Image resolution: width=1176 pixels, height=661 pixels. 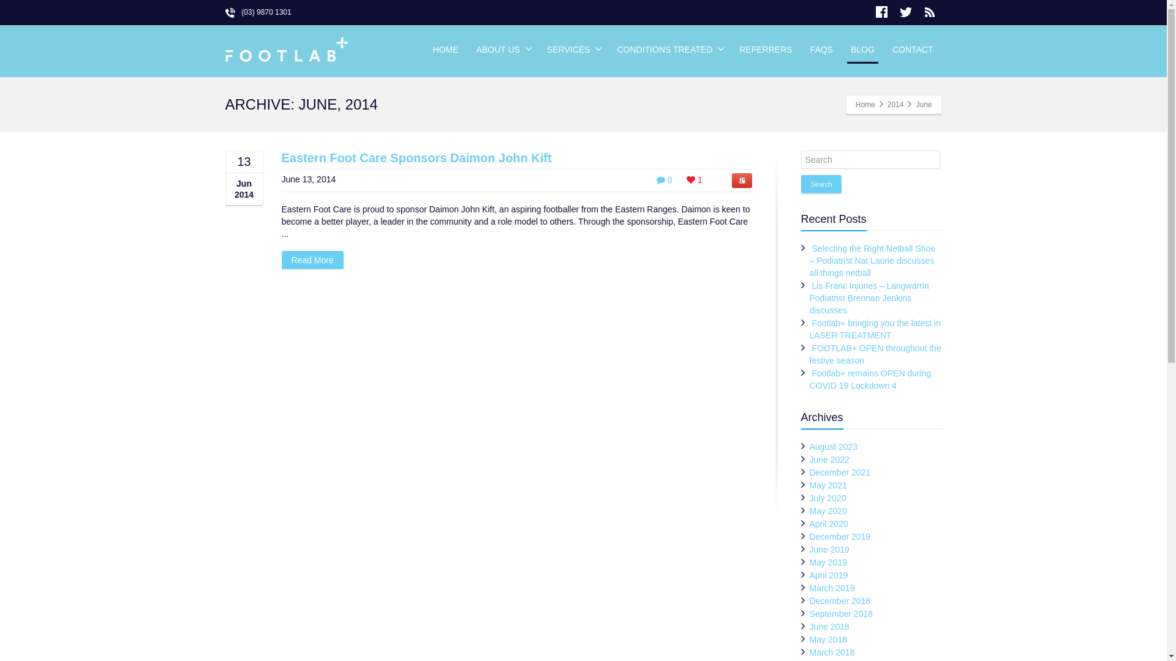 I want to click on Footlab+ bringing you the latest in LASER TREATMENT, so click(x=875, y=329).